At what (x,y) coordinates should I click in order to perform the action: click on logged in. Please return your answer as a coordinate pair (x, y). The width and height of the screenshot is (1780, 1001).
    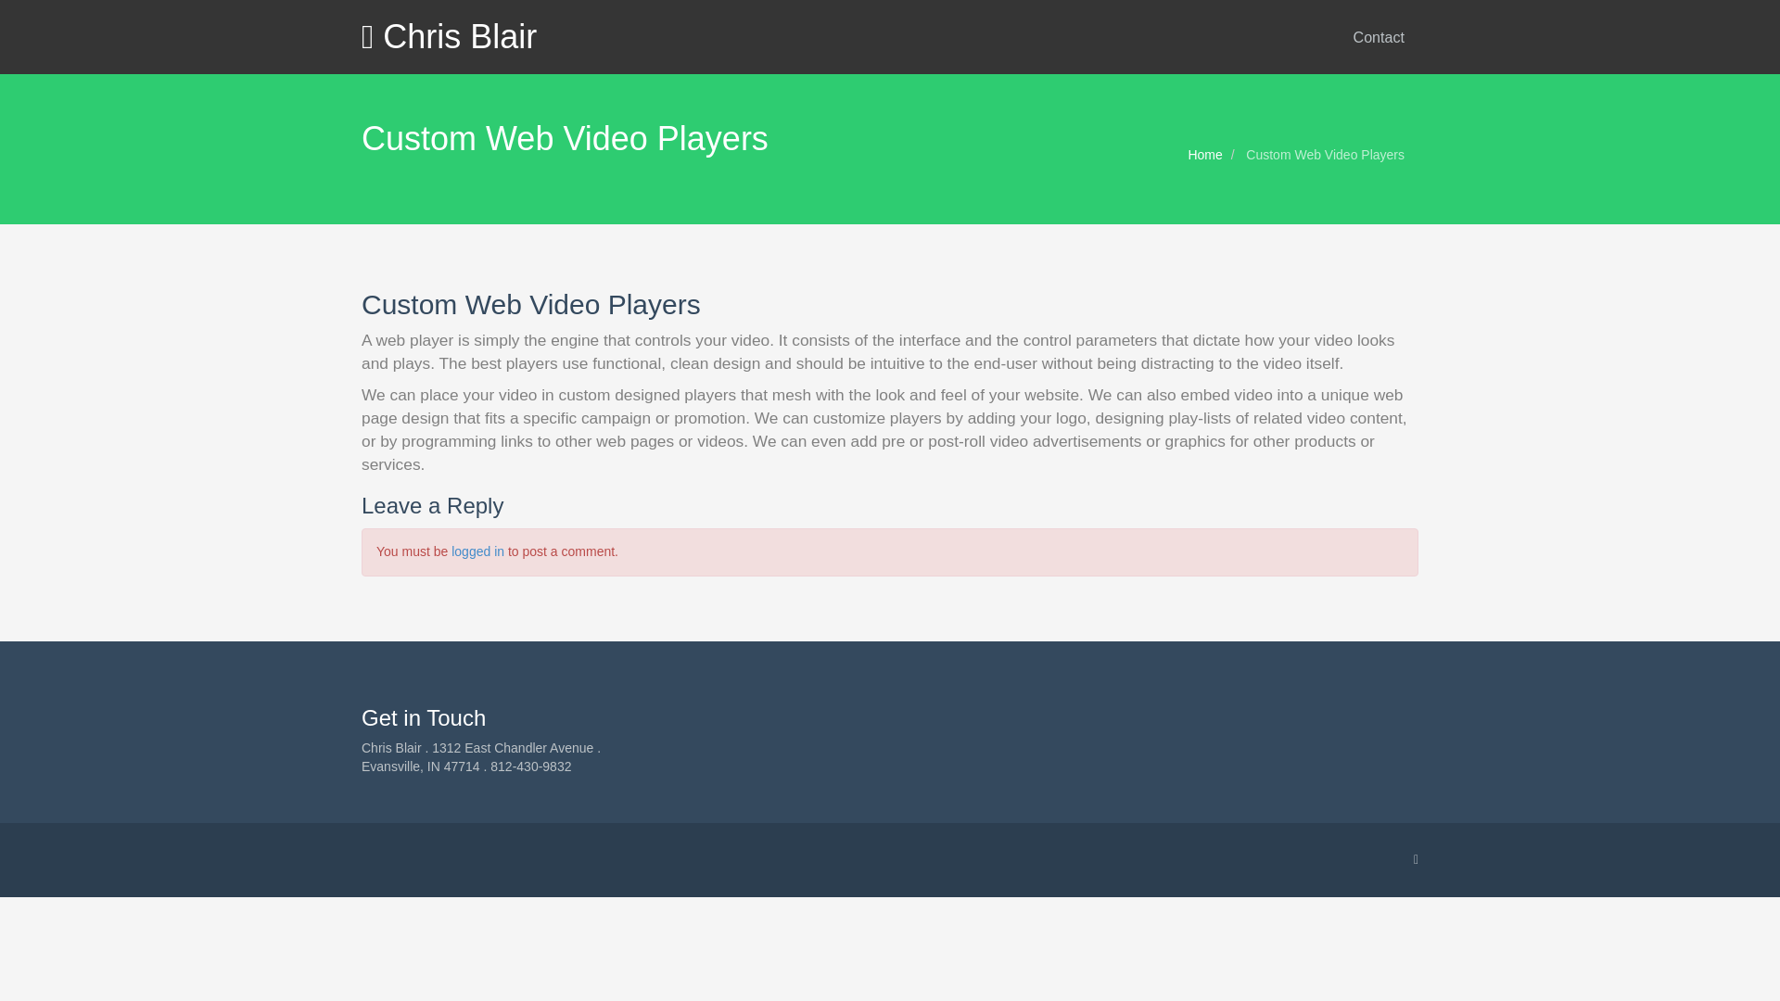
    Looking at the image, I should click on (477, 551).